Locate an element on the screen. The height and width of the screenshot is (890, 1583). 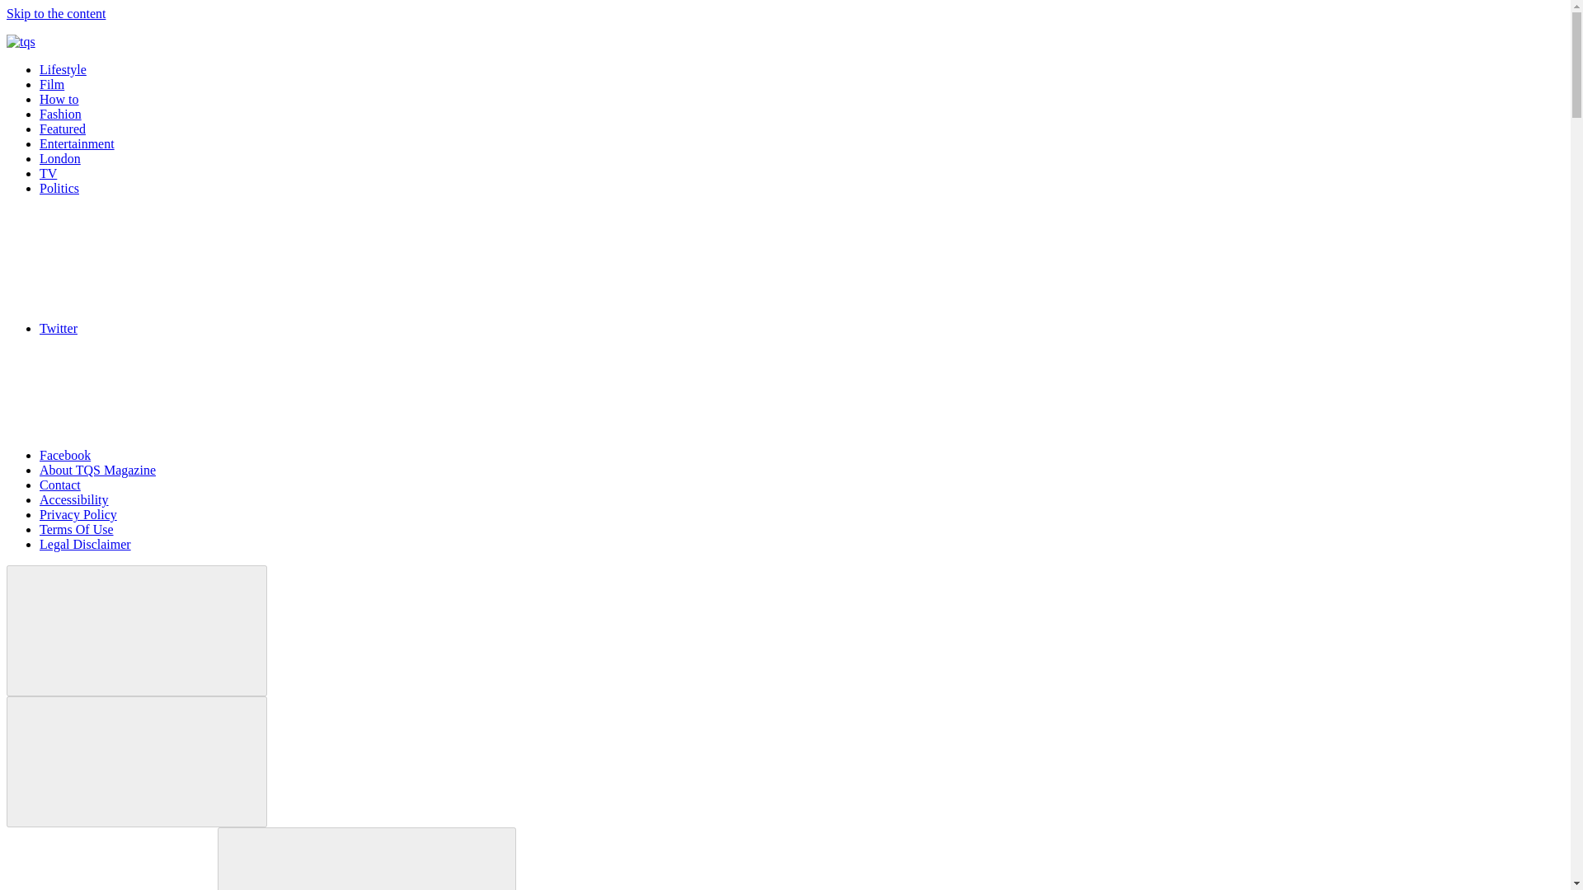
Politics is located at coordinates (59, 188).